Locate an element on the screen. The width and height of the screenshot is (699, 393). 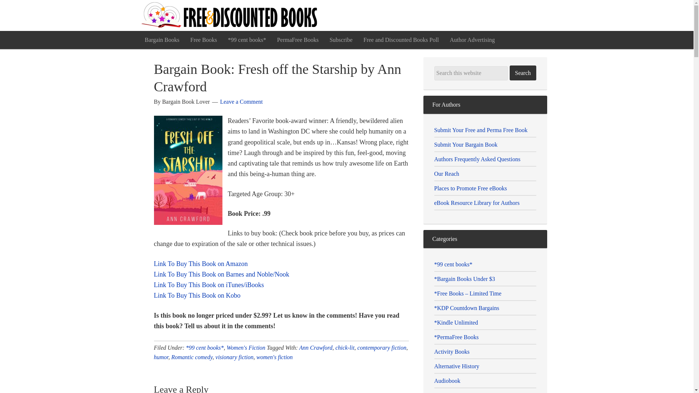
contemporary fiction is located at coordinates (382, 348).